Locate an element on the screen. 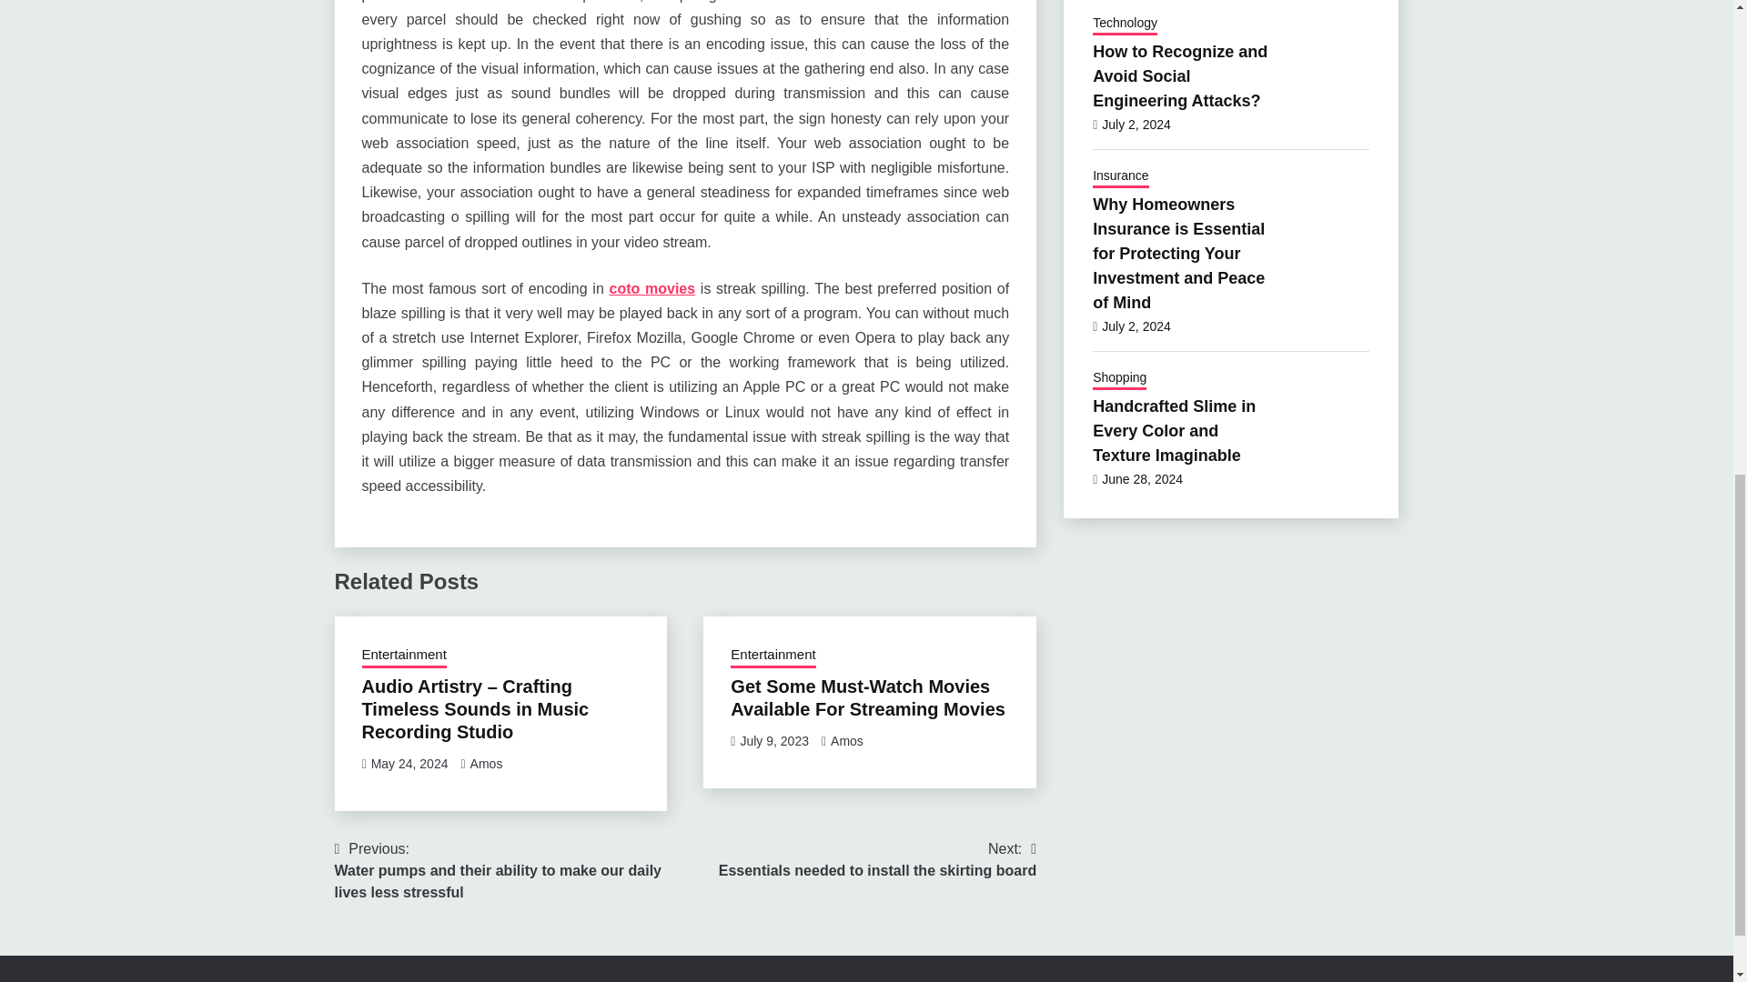 This screenshot has height=982, width=1747. Entertainment is located at coordinates (404, 656).